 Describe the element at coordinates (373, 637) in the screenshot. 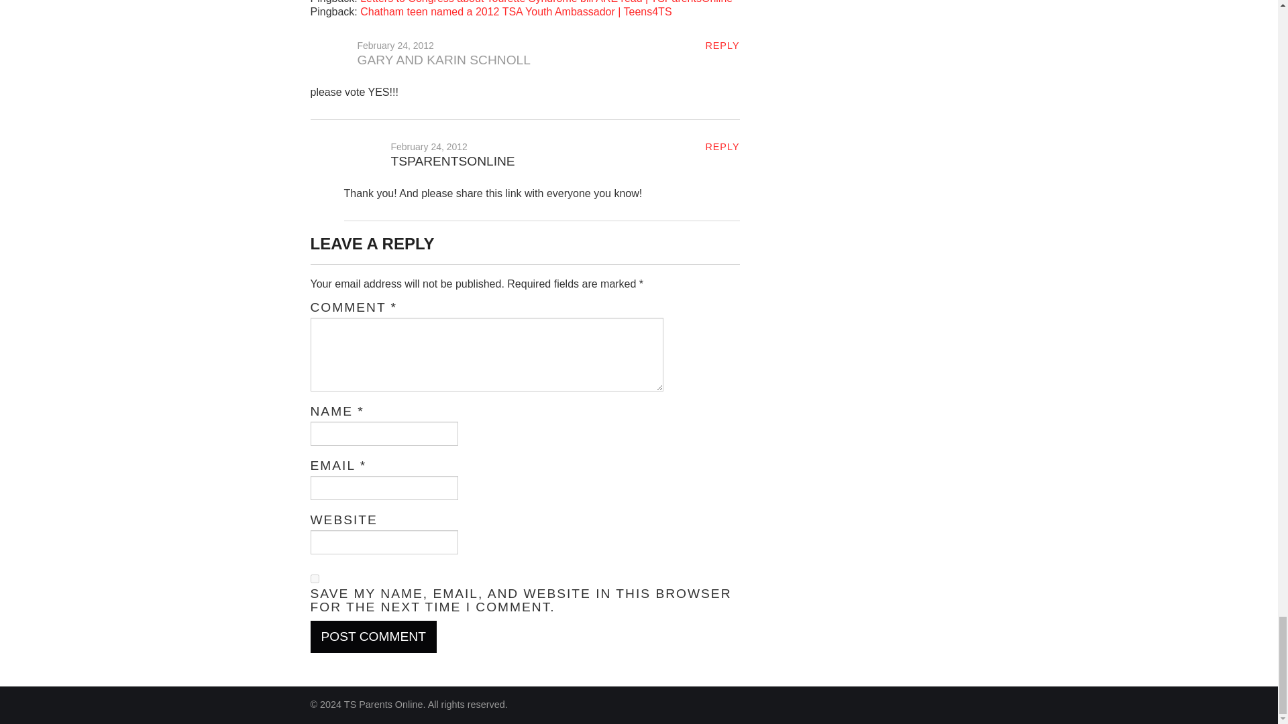

I see `Post Comment` at that location.